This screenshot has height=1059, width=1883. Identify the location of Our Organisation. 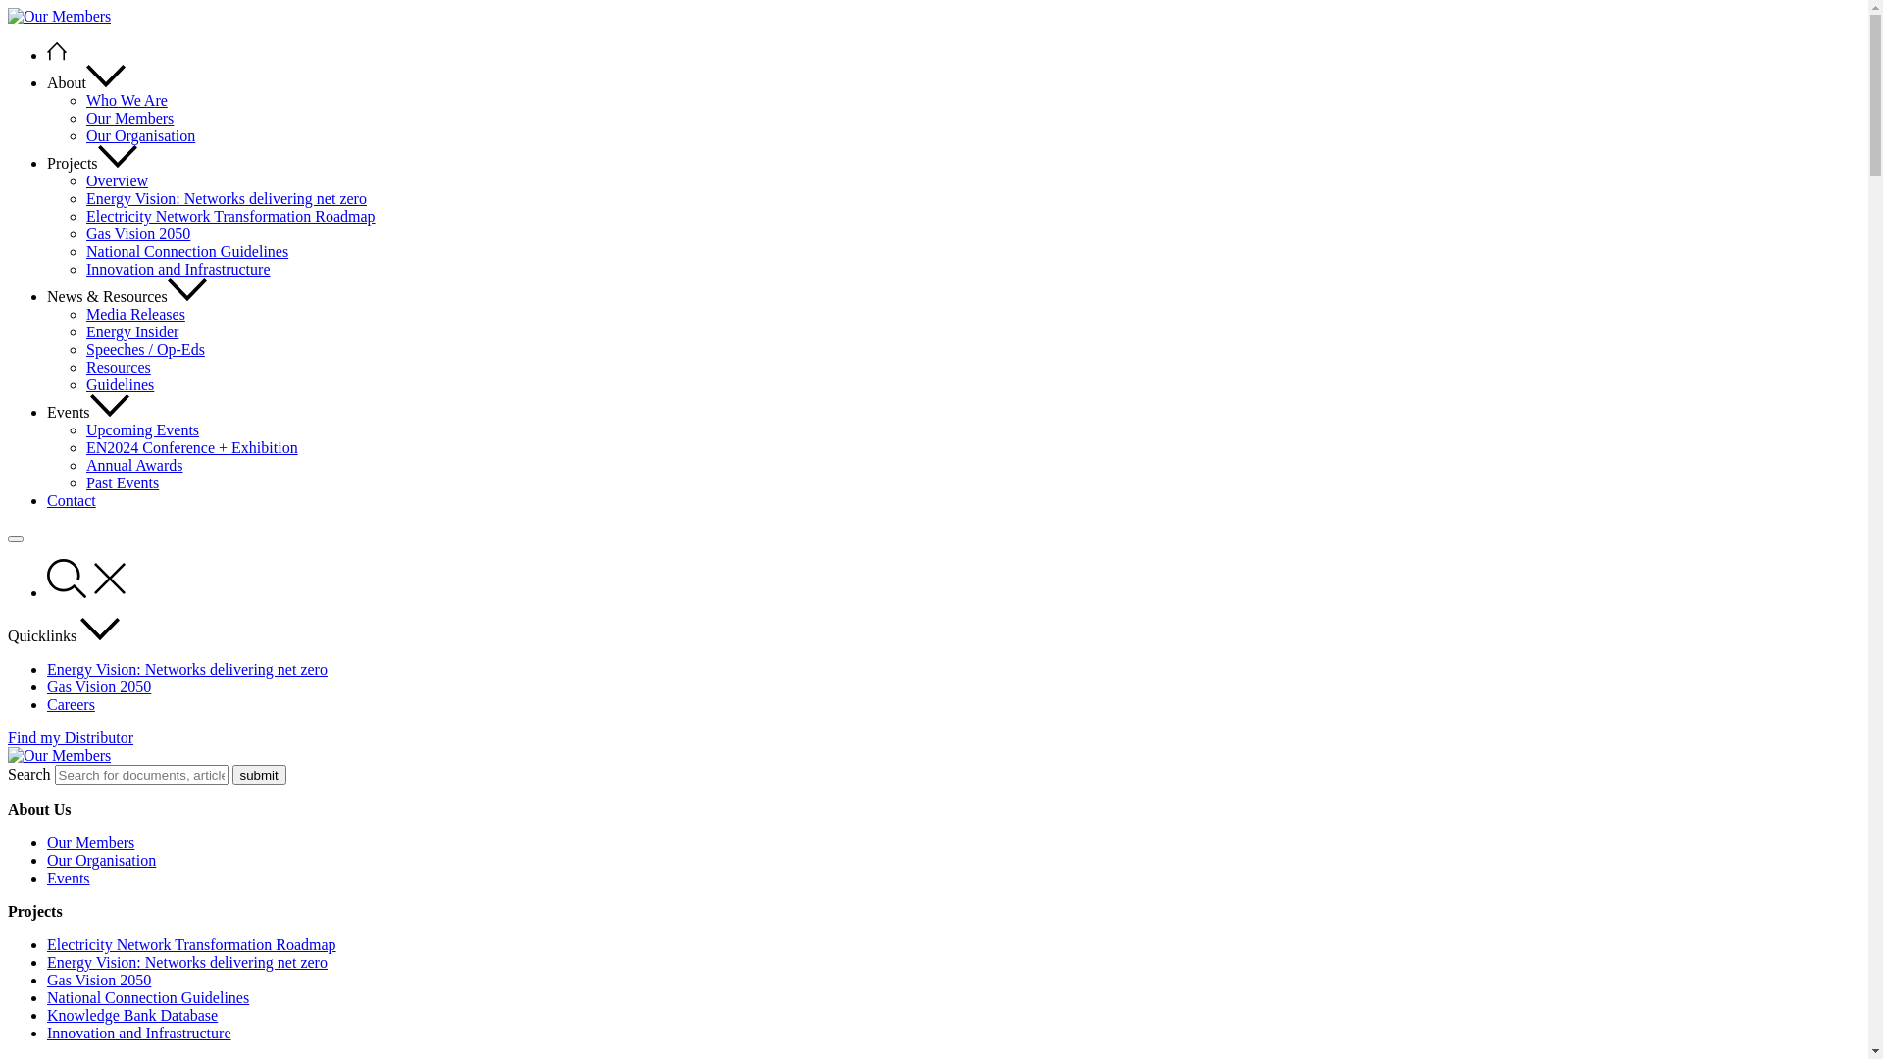
(102, 861).